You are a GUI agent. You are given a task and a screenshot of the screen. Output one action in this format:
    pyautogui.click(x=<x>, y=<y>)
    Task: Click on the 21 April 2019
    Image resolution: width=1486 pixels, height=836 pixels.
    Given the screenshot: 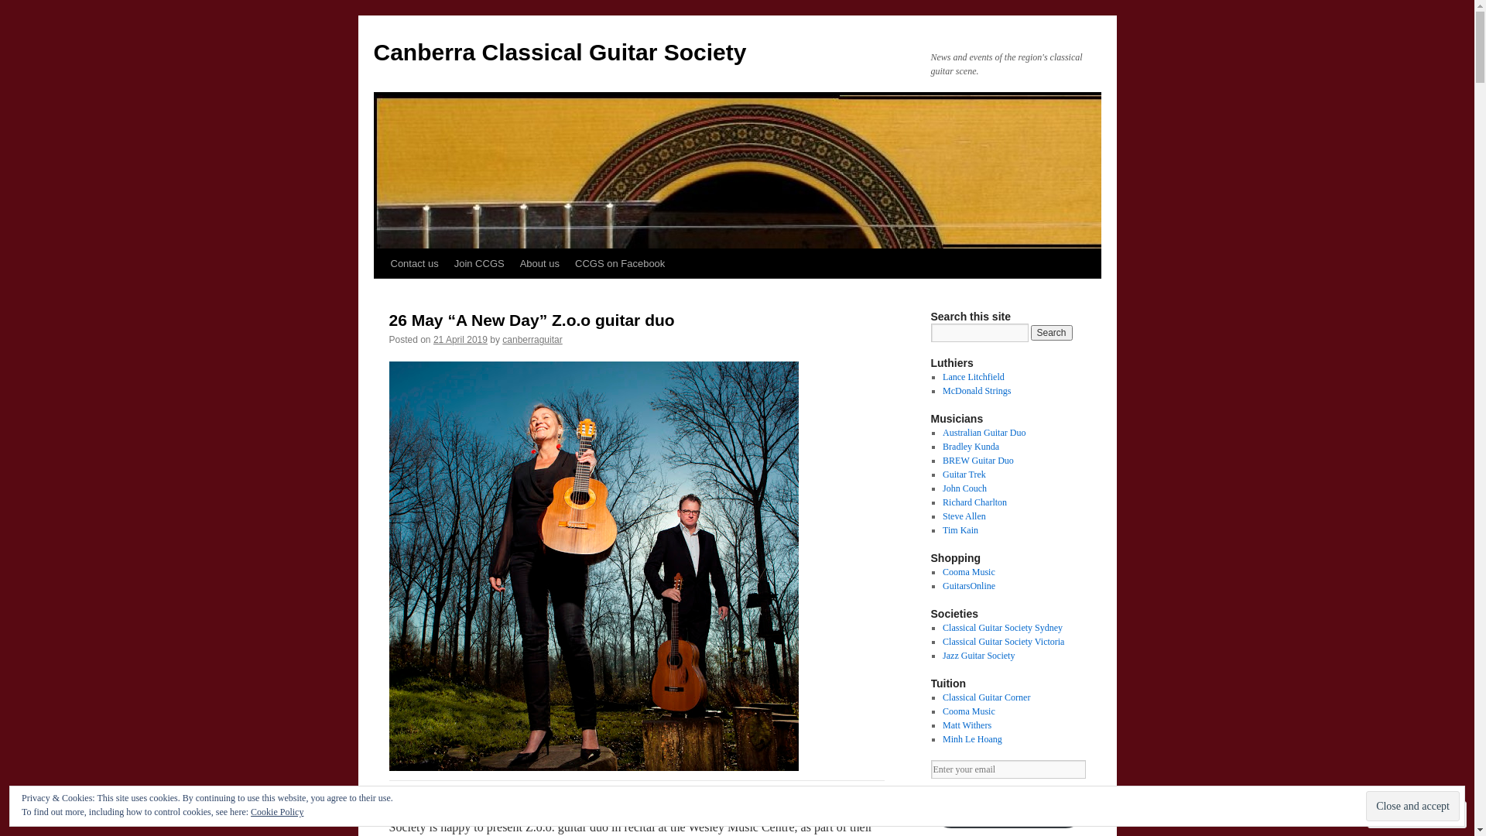 What is the action you would take?
    pyautogui.click(x=461, y=340)
    